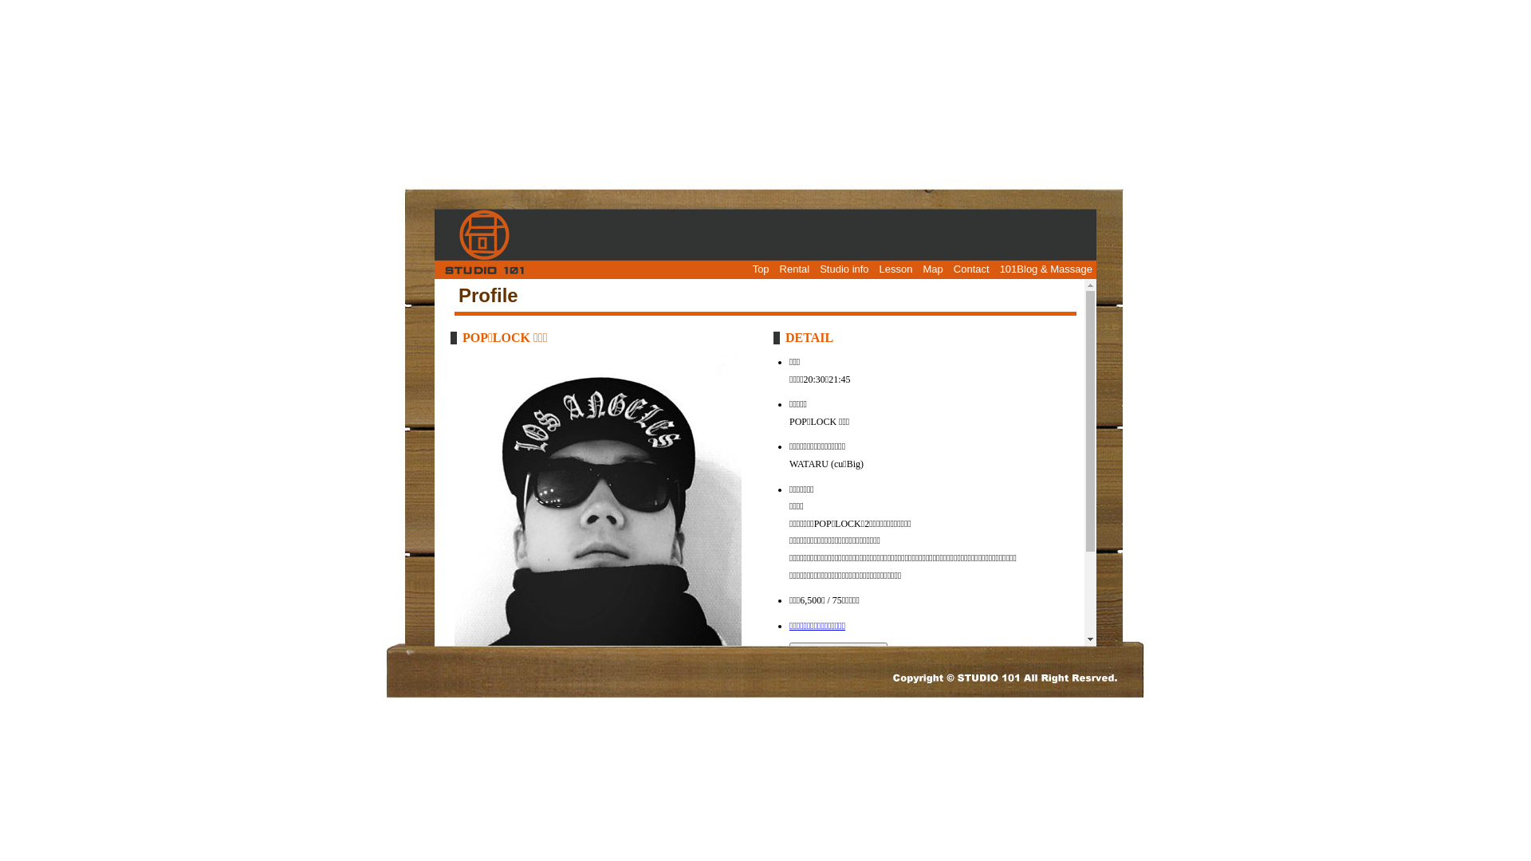 The width and height of the screenshot is (1531, 861). What do you see at coordinates (844, 269) in the screenshot?
I see `Studio info` at bounding box center [844, 269].